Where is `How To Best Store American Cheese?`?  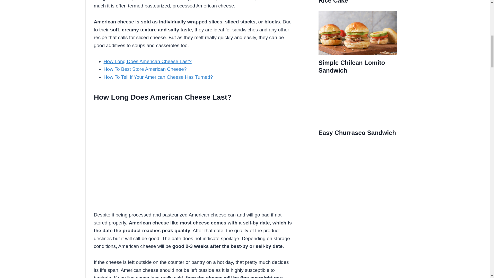
How To Best Store American Cheese? is located at coordinates (145, 69).